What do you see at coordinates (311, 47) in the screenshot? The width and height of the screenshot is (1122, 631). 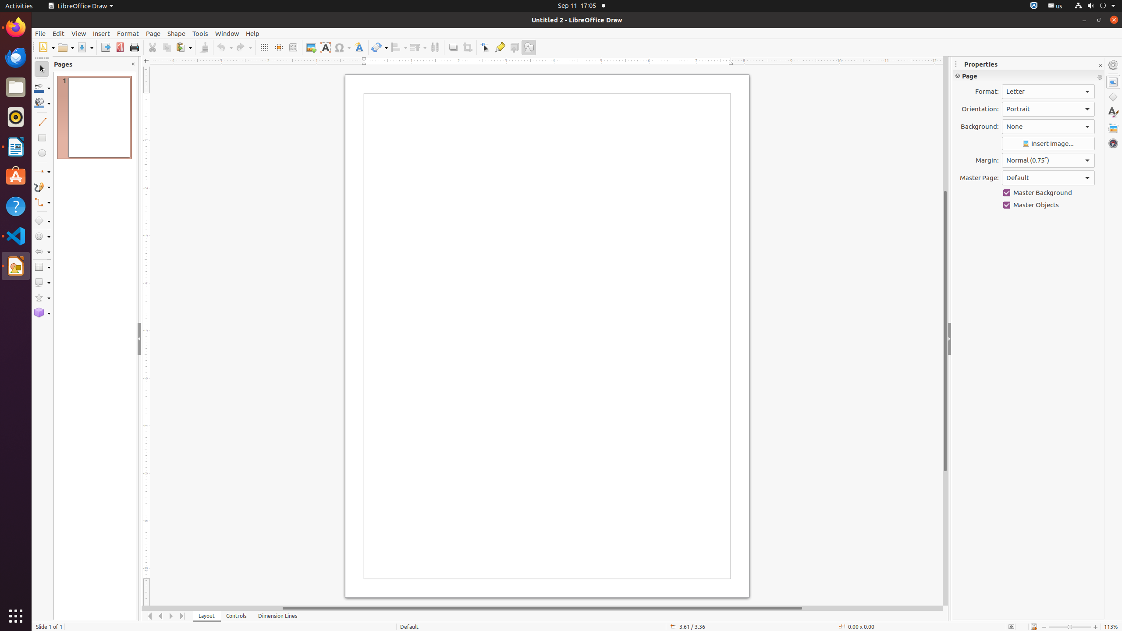 I see `Image` at bounding box center [311, 47].